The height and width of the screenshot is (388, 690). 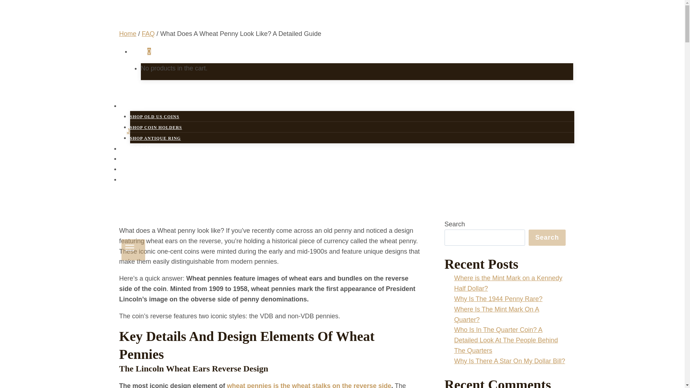 What do you see at coordinates (141, 51) in the screenshot?
I see `0` at bounding box center [141, 51].